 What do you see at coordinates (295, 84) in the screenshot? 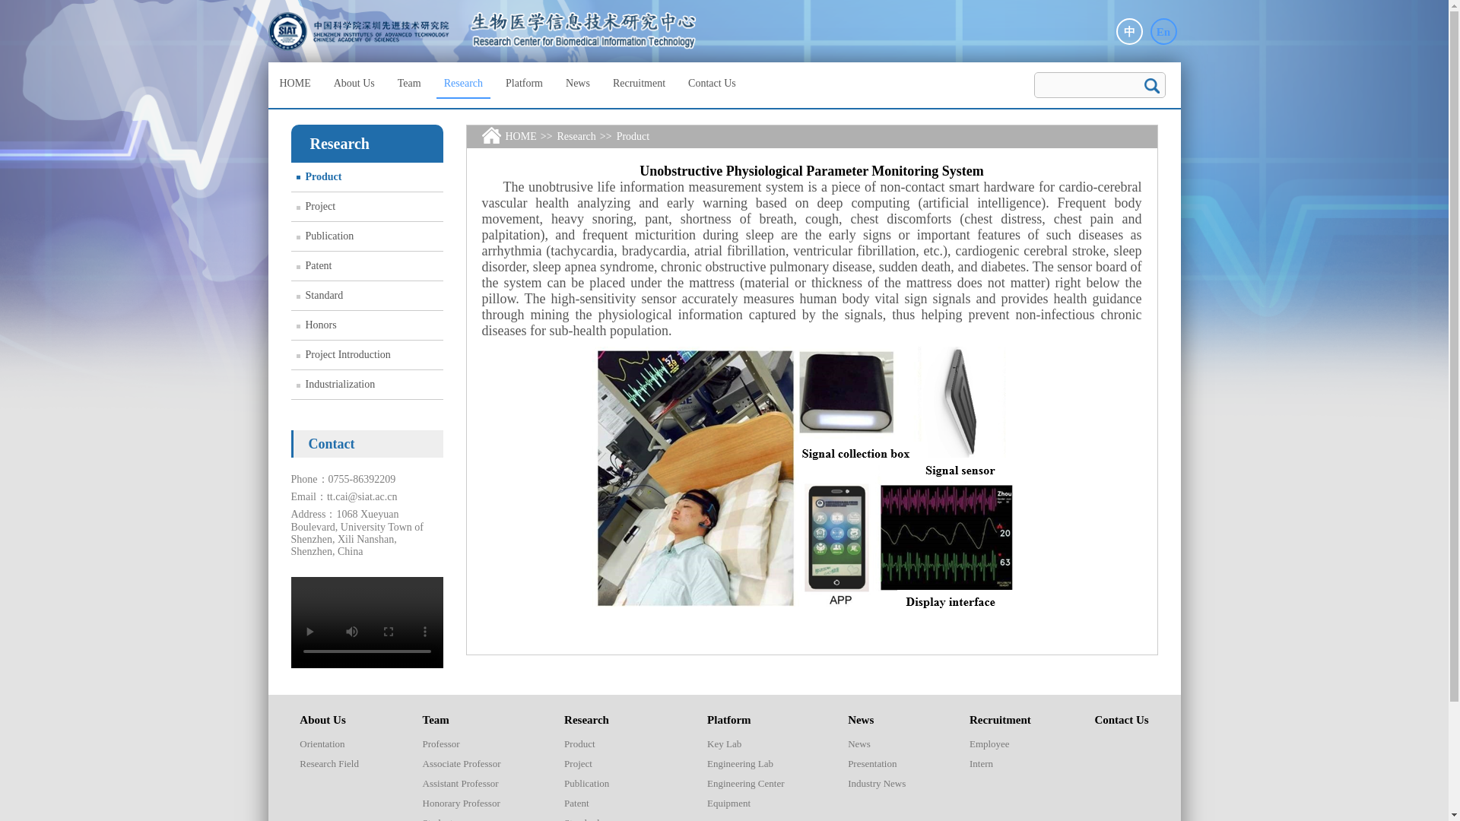
I see `HOME` at bounding box center [295, 84].